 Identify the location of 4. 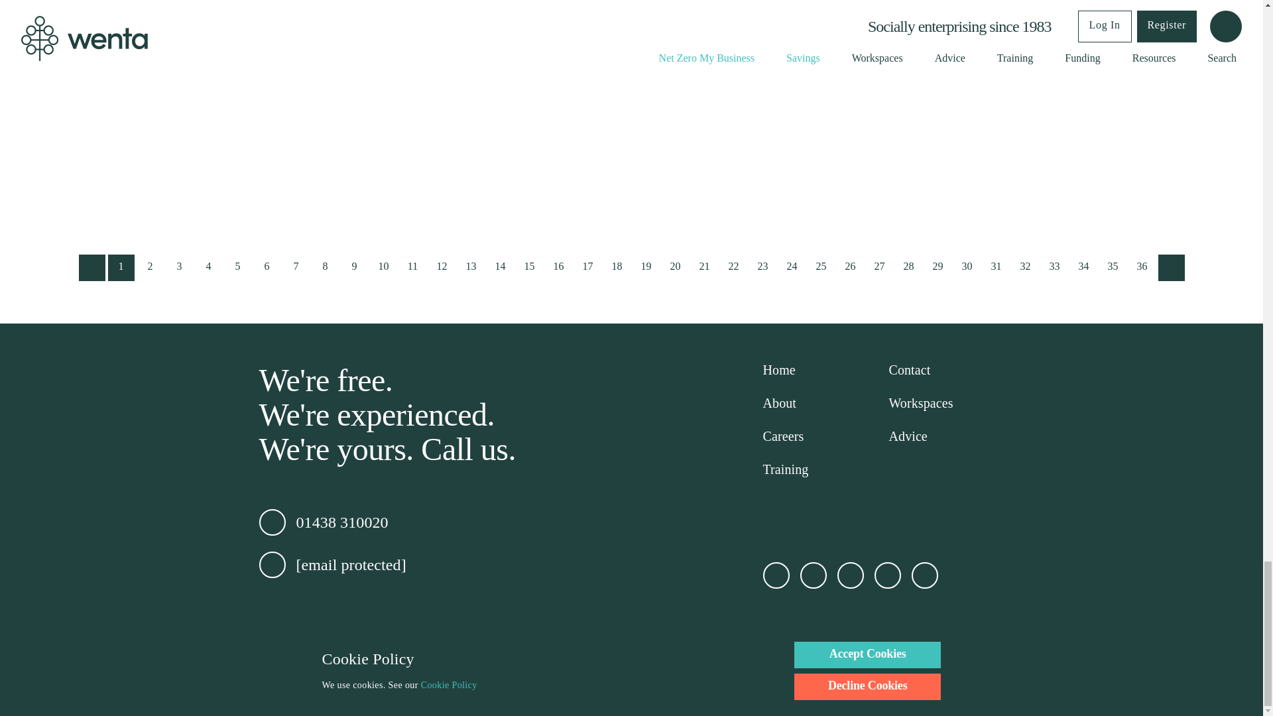
(208, 268).